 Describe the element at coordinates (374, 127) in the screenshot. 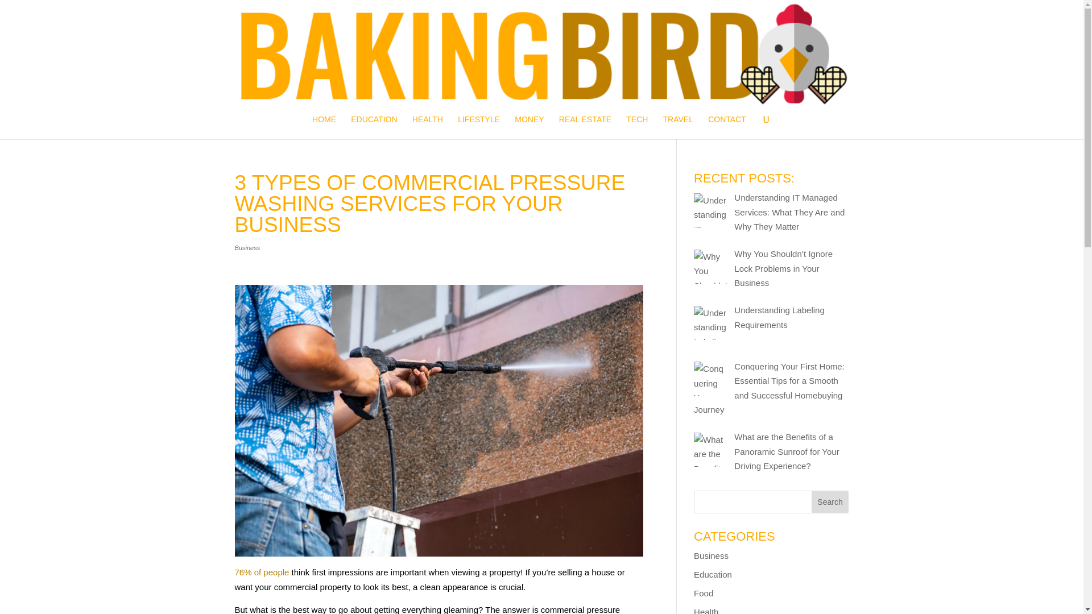

I see `EDUCATION` at that location.